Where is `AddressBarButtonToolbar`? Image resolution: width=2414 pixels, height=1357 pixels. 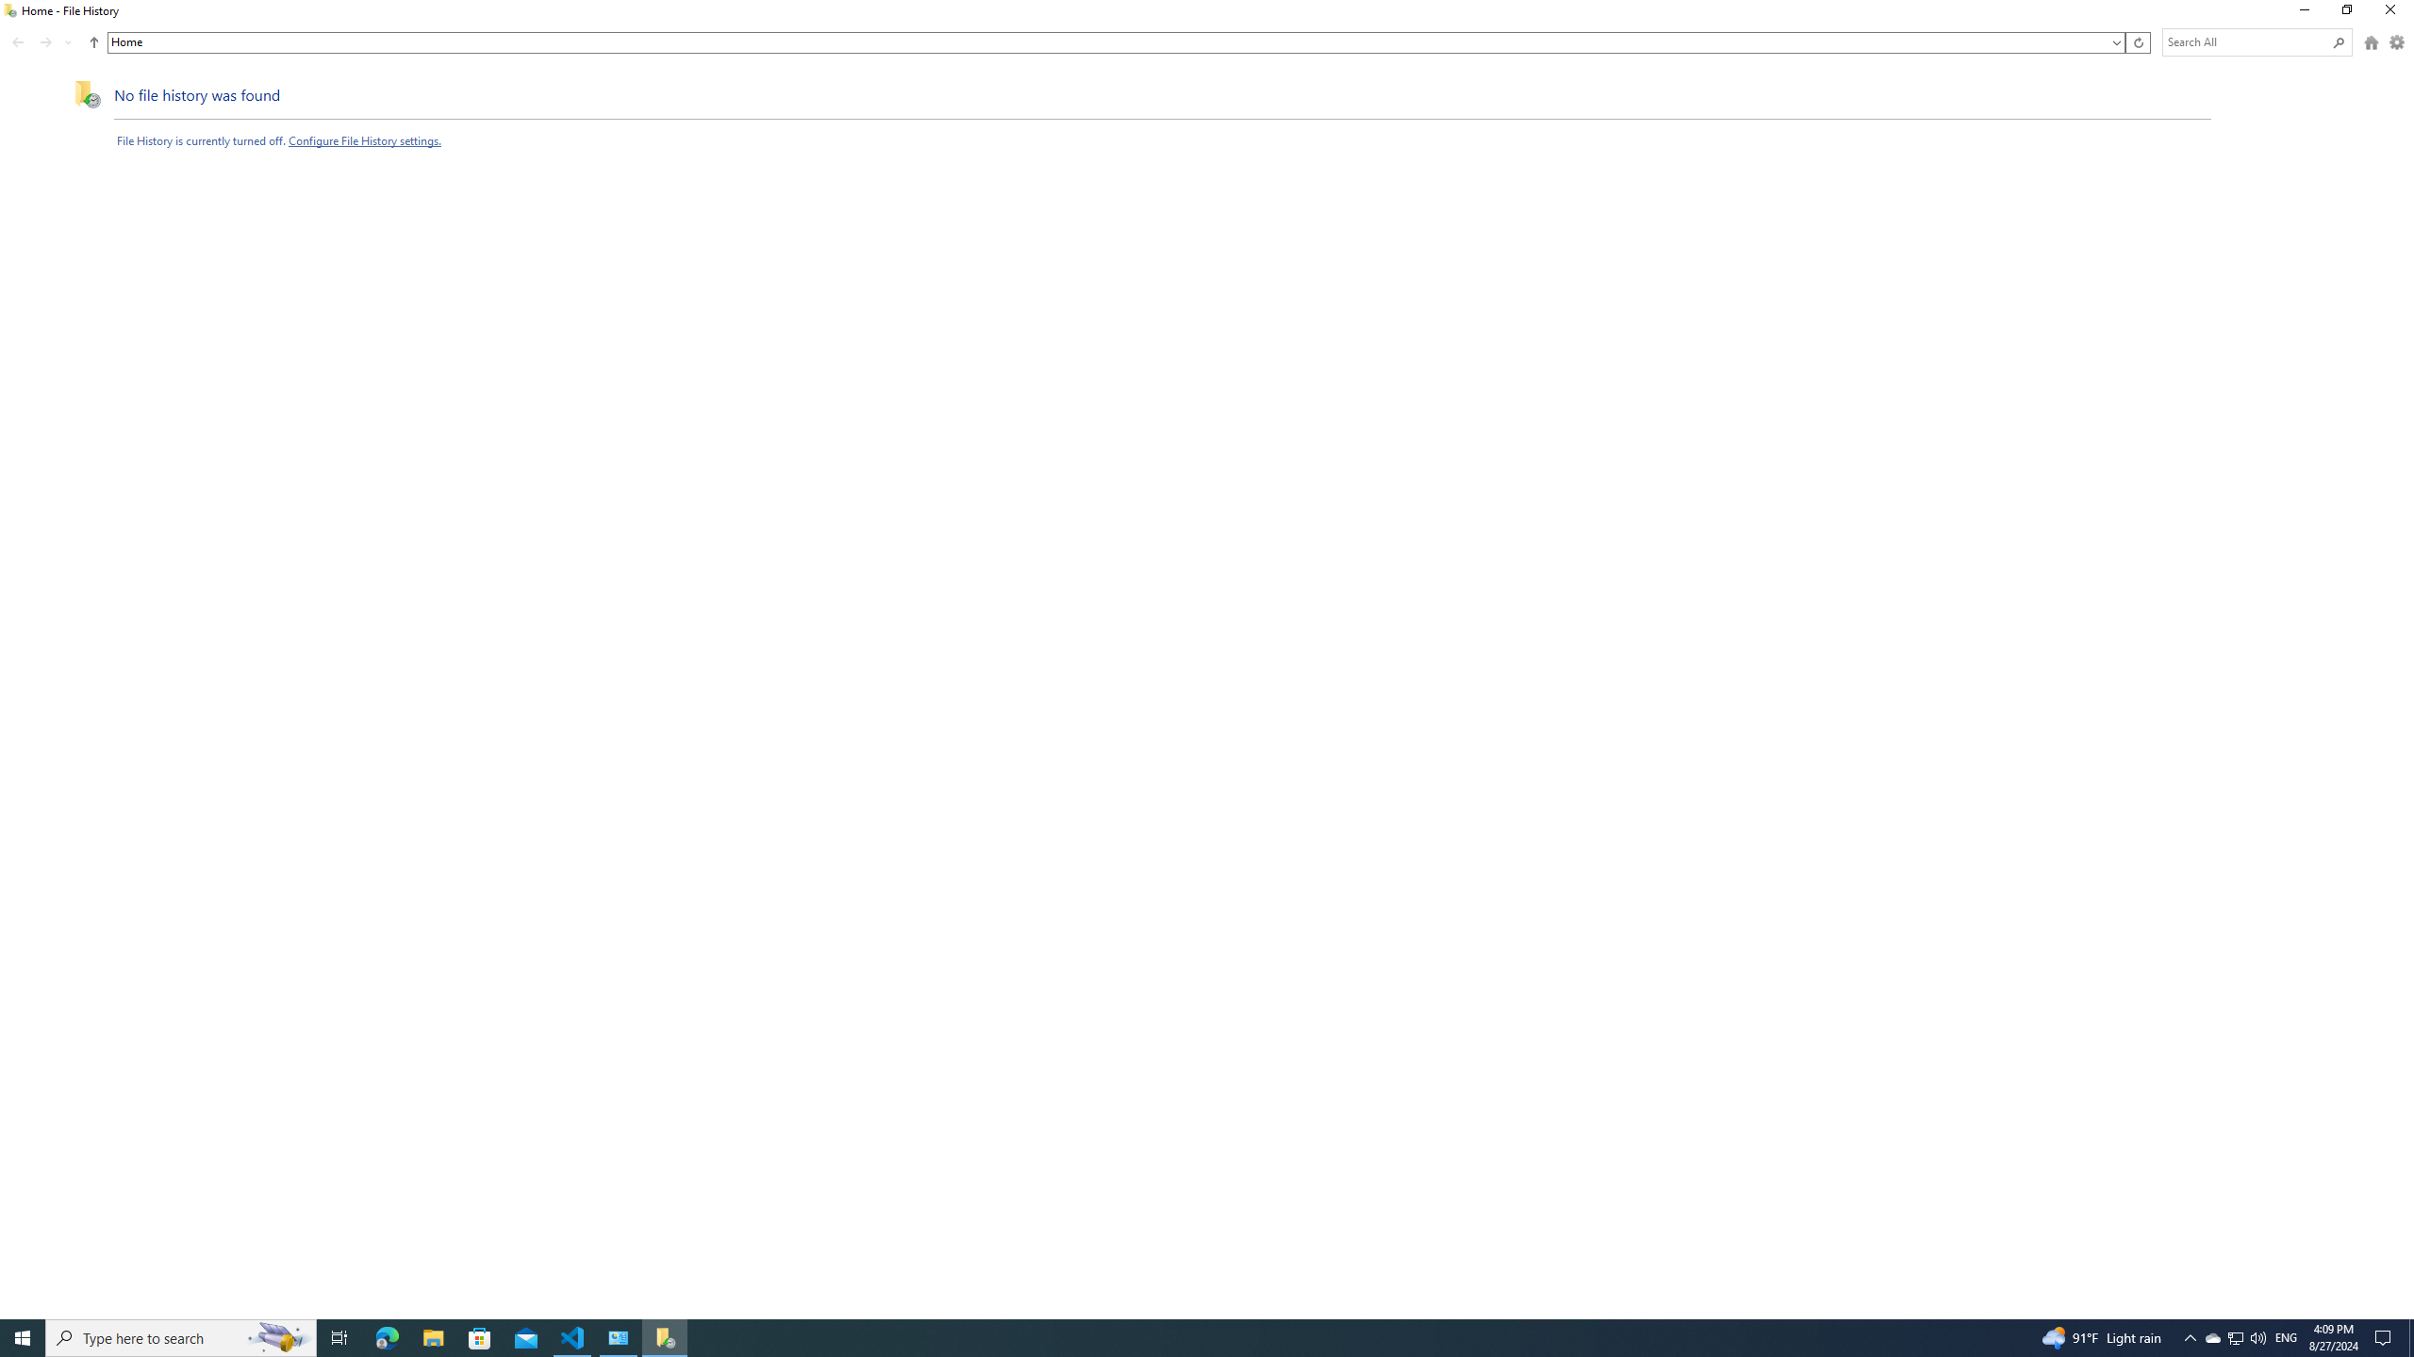 AddressBarButtonToolbar is located at coordinates (2137, 43).